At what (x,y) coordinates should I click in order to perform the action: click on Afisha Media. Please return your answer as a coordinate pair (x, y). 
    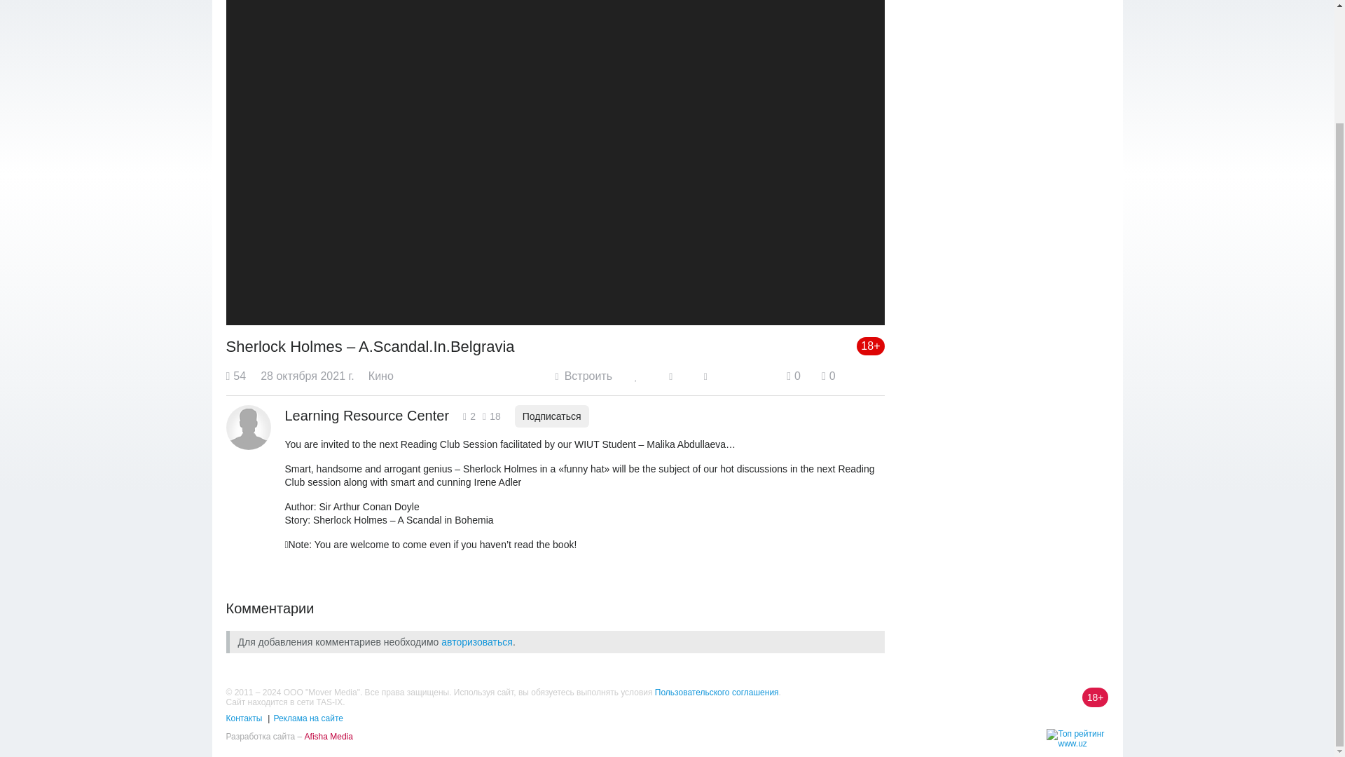
    Looking at the image, I should click on (329, 737).